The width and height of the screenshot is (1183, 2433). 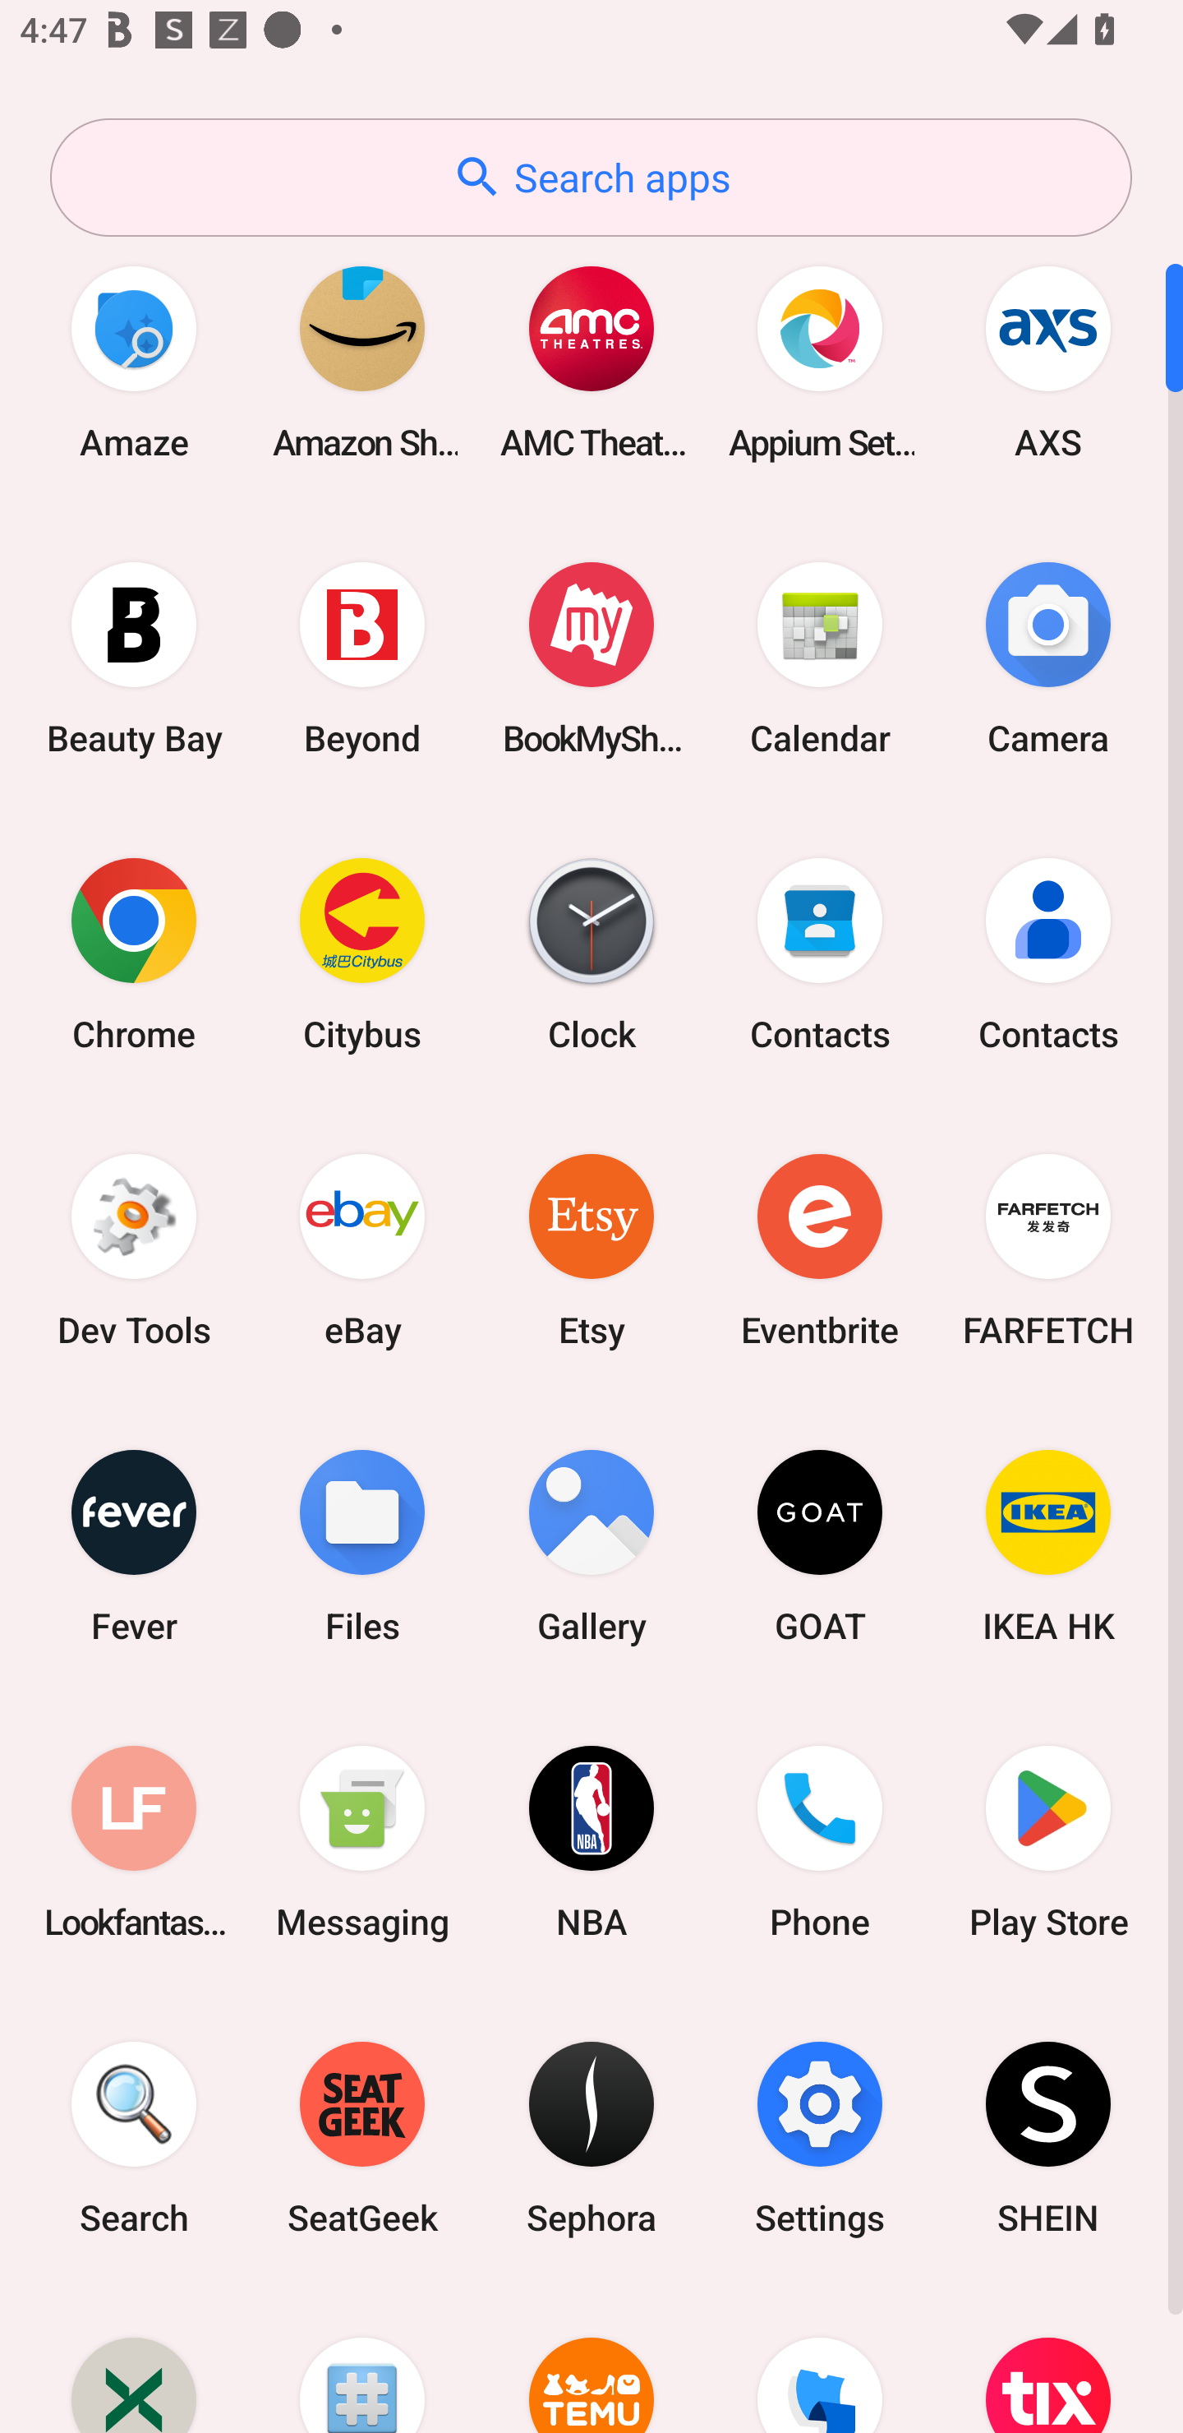 What do you see at coordinates (362, 1545) in the screenshot?
I see `Files` at bounding box center [362, 1545].